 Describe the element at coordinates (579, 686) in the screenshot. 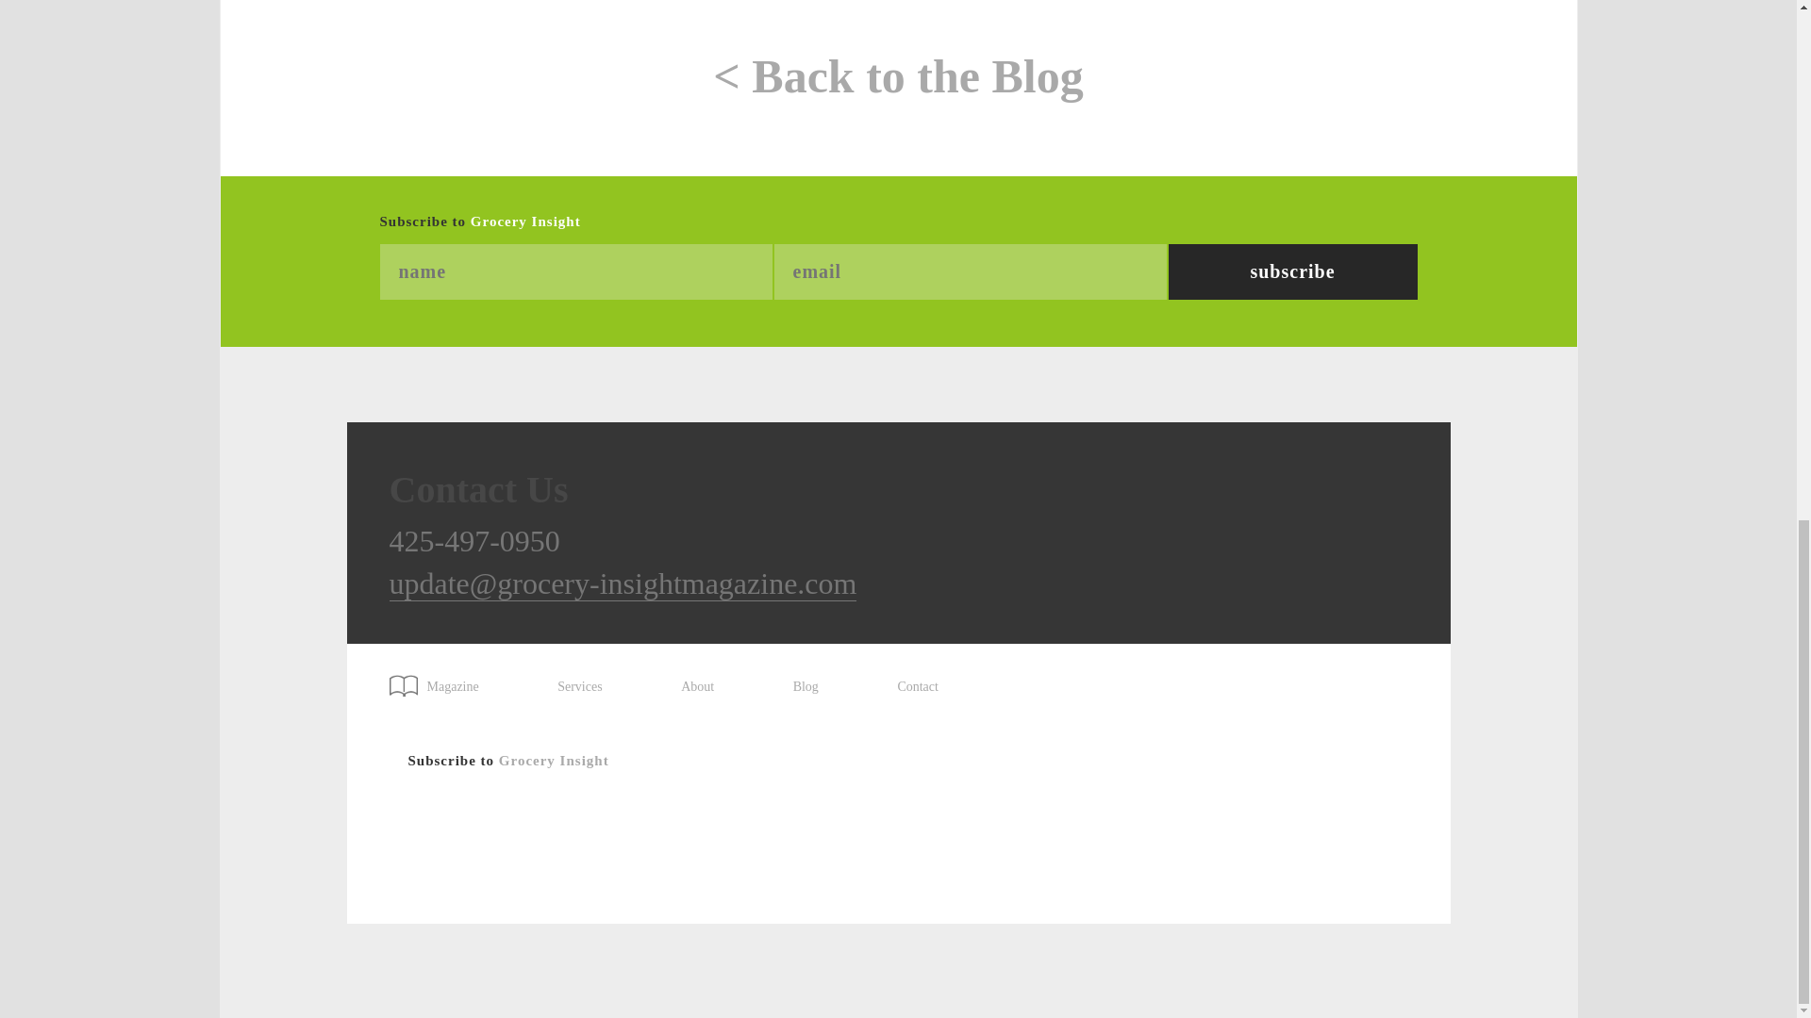

I see `Services` at that location.